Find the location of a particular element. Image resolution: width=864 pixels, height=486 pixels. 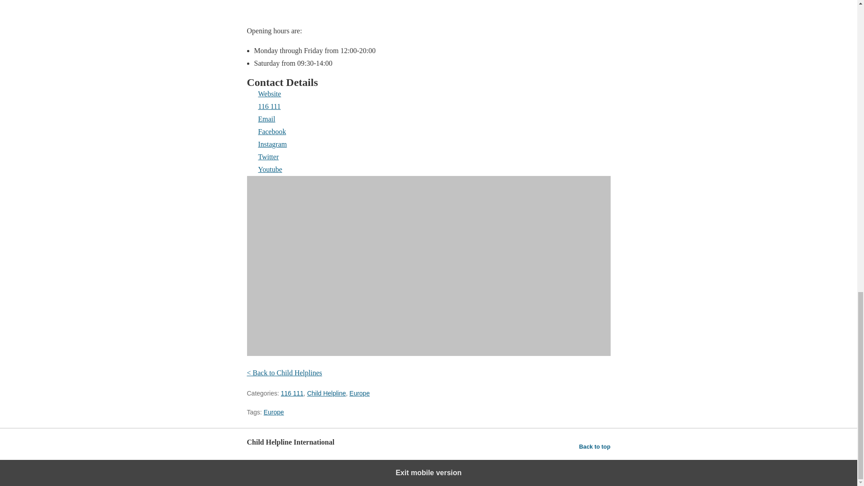

Instagram is located at coordinates (428, 144).